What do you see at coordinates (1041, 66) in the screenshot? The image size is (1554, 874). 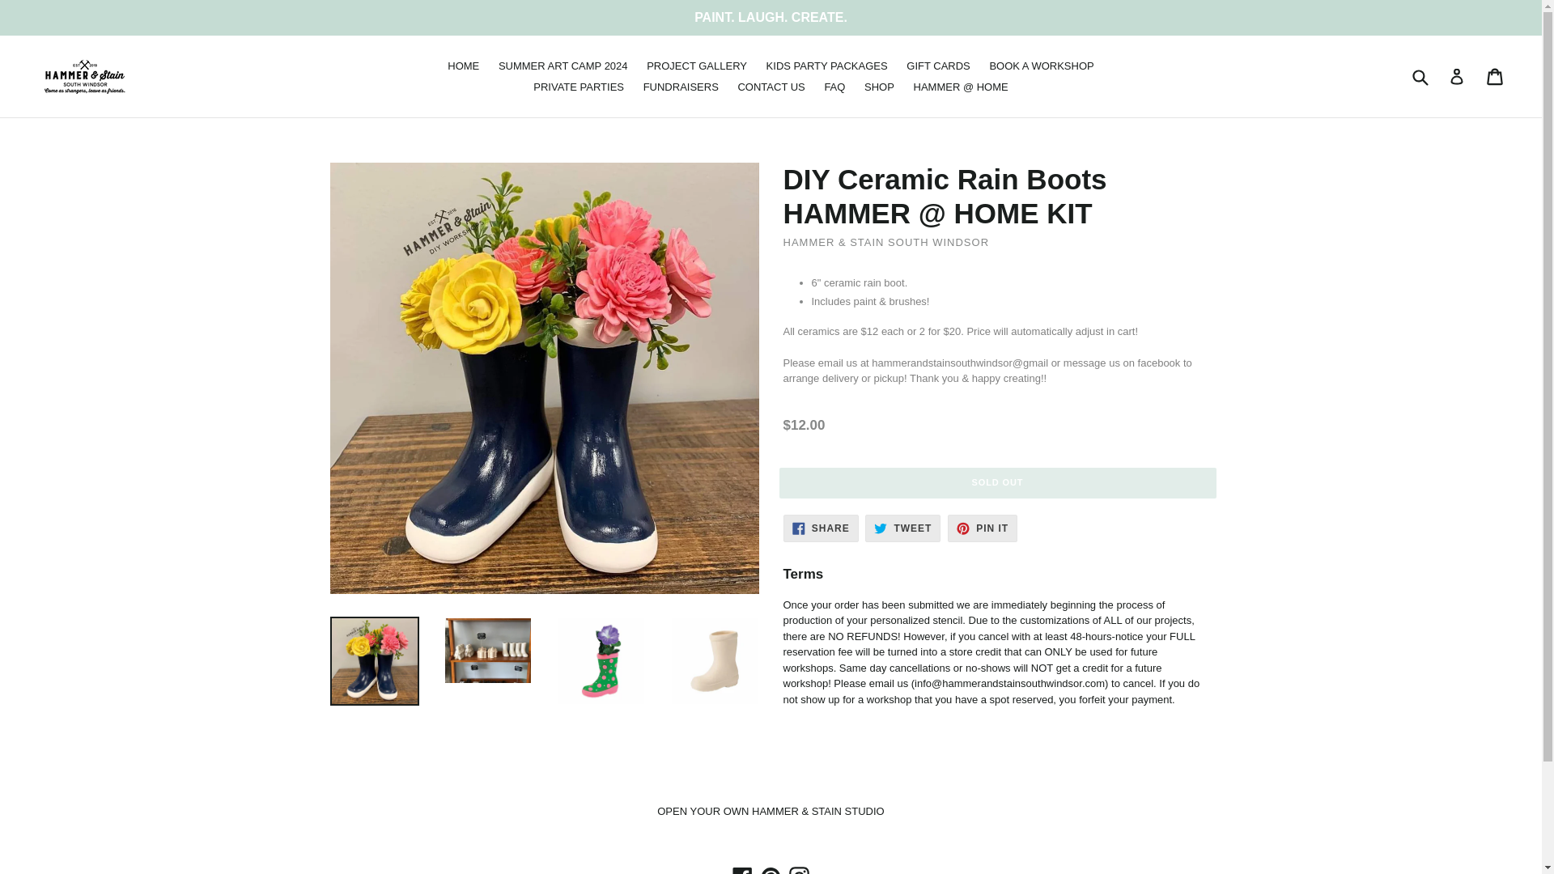 I see `BOOK A WORKSHOP` at bounding box center [1041, 66].